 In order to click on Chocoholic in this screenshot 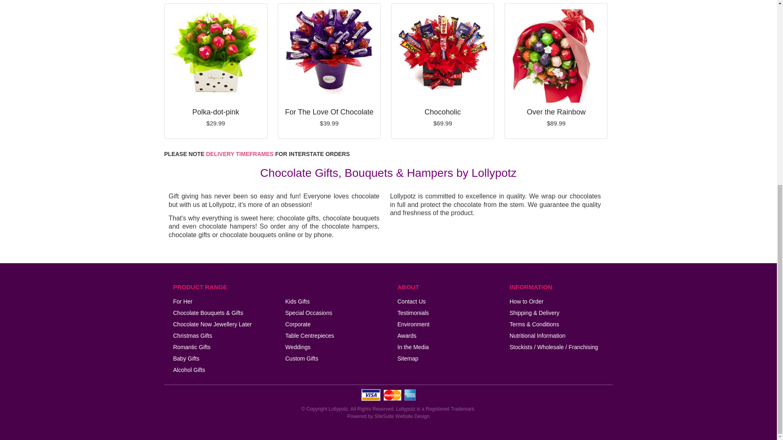, I will do `click(443, 57)`.